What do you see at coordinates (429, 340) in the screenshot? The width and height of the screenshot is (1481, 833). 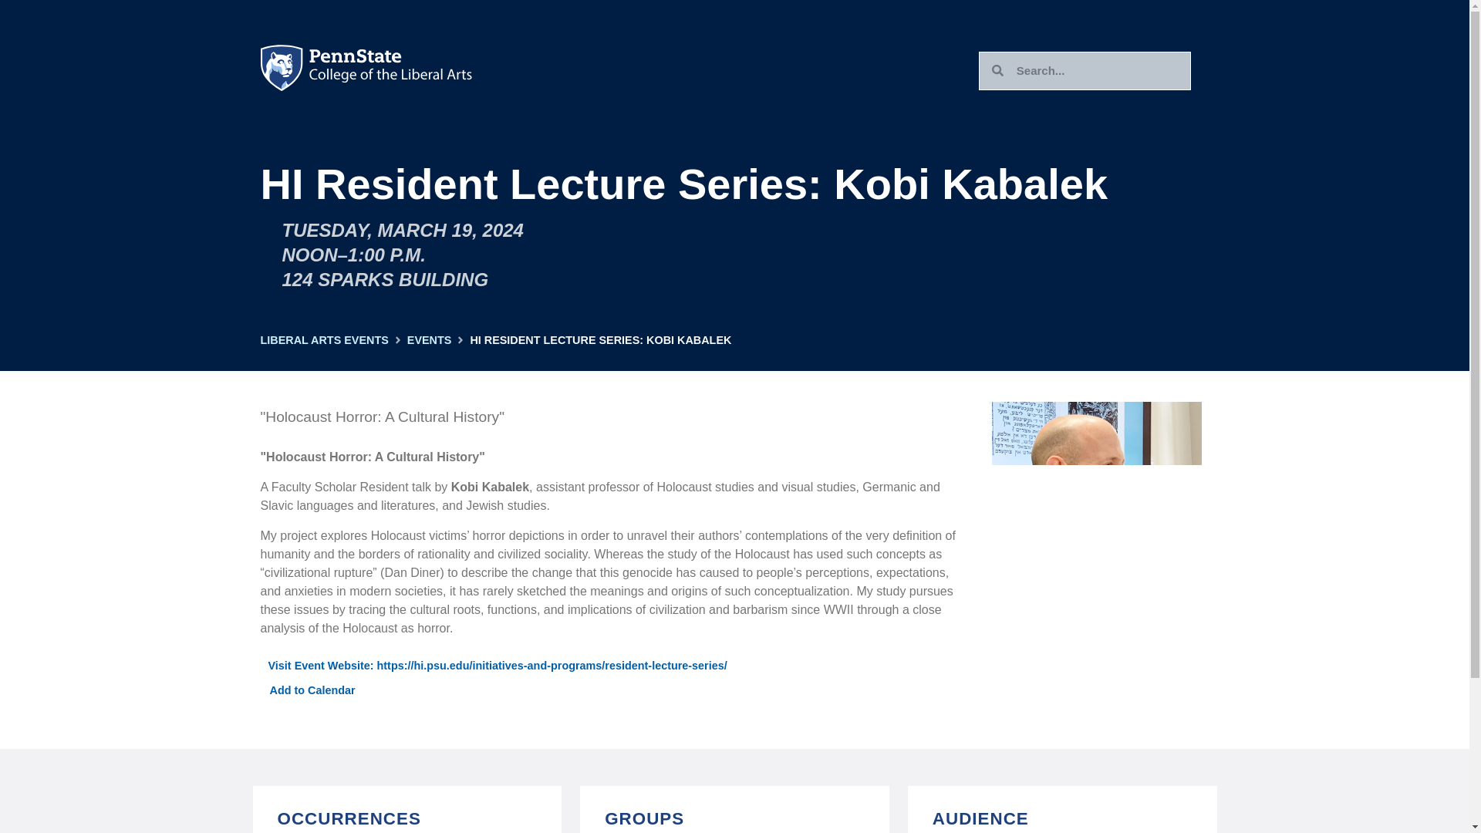 I see `EVENTS` at bounding box center [429, 340].